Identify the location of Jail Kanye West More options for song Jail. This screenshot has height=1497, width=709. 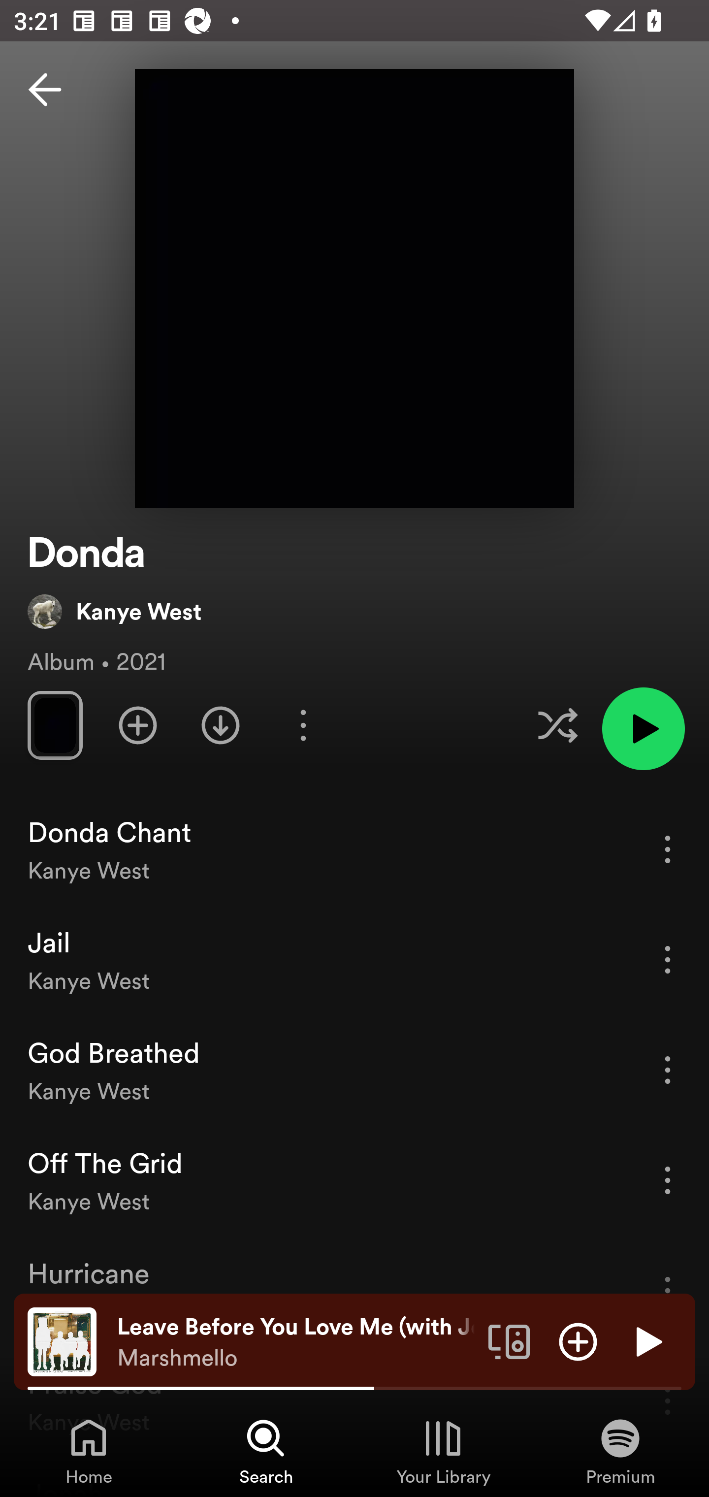
(354, 959).